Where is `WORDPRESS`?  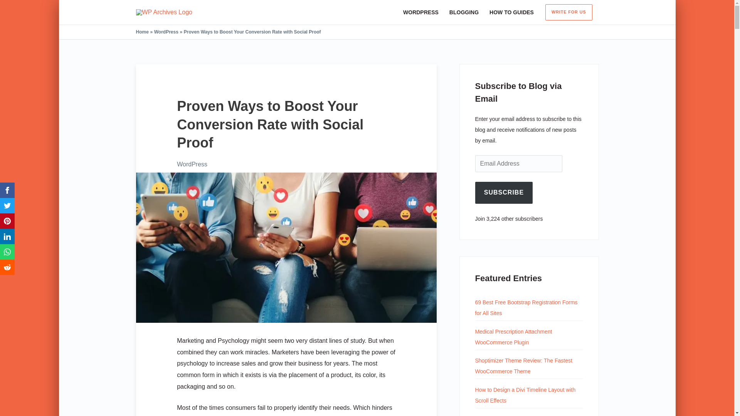
WORDPRESS is located at coordinates (421, 12).